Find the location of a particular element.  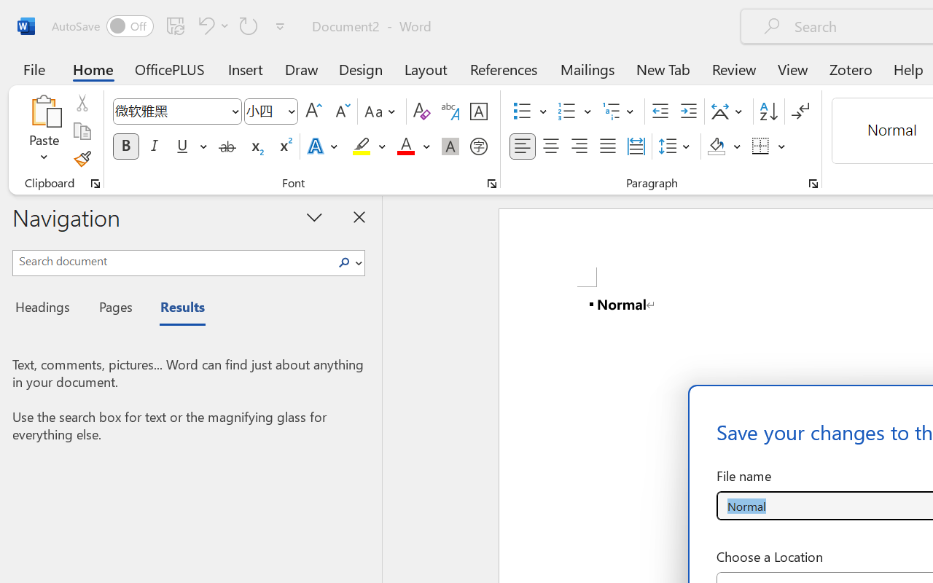

Center is located at coordinates (551, 146).